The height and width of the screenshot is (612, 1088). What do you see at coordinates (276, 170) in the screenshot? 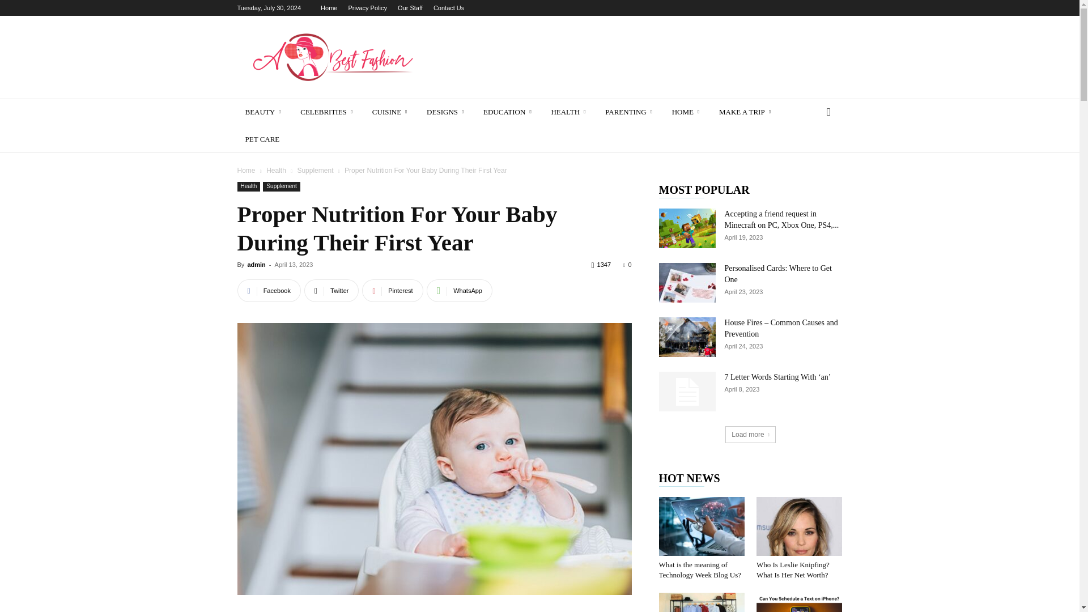
I see `View all posts in Health` at bounding box center [276, 170].